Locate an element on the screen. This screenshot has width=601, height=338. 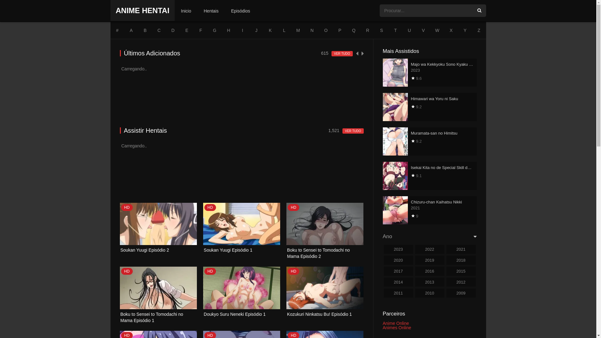
Hentais is located at coordinates (211, 11).